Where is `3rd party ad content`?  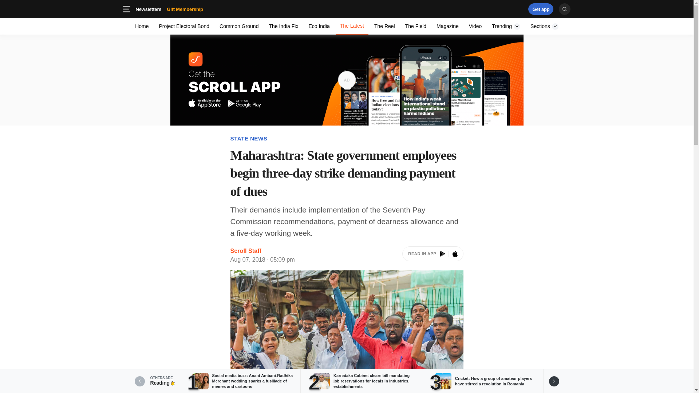
3rd party ad content is located at coordinates (185, 9).